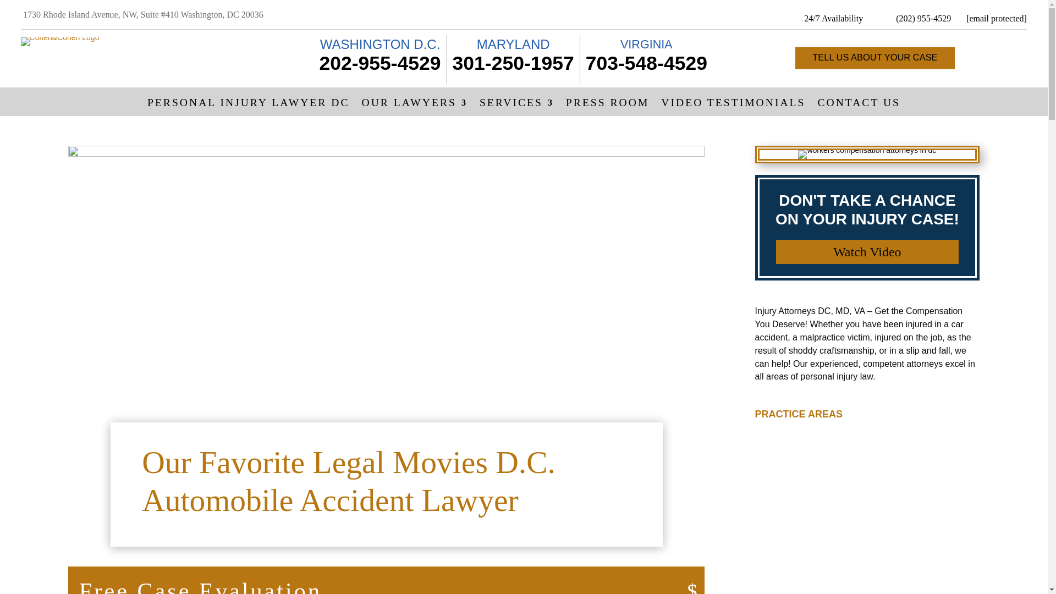  What do you see at coordinates (733, 105) in the screenshot?
I see `VIDEO TESTIMONIALS` at bounding box center [733, 105].